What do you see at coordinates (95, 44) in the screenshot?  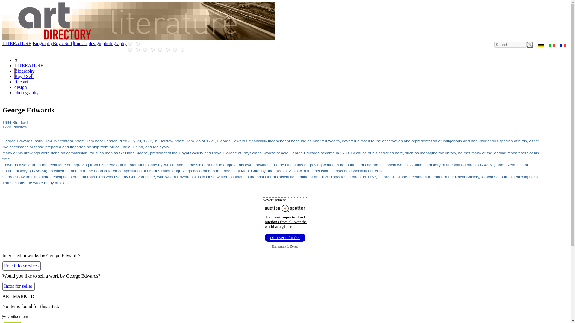 I see `design` at bounding box center [95, 44].